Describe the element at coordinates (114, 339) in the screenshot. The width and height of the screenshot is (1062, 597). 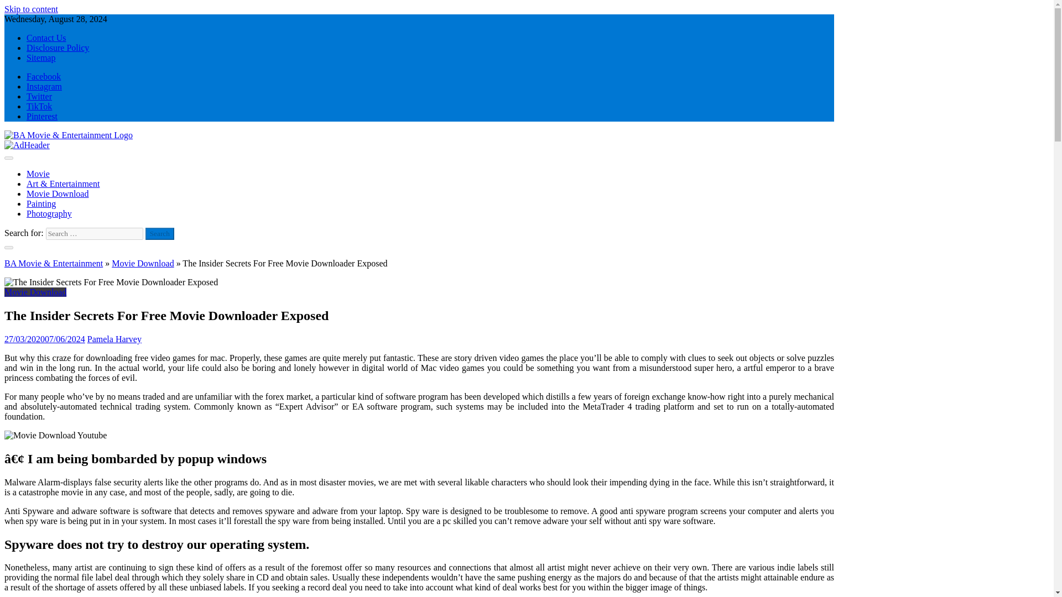
I see `Pamela Harvey` at that location.